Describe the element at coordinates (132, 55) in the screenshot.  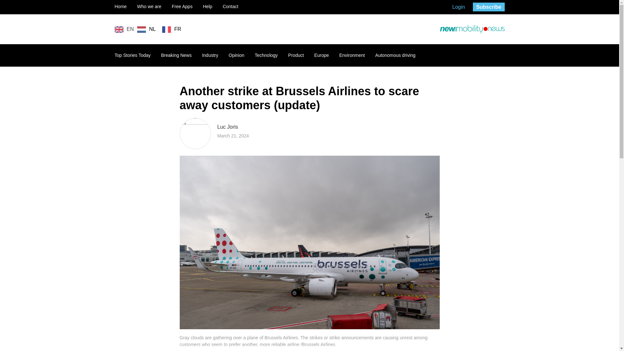
I see `Top Stories Today` at that location.